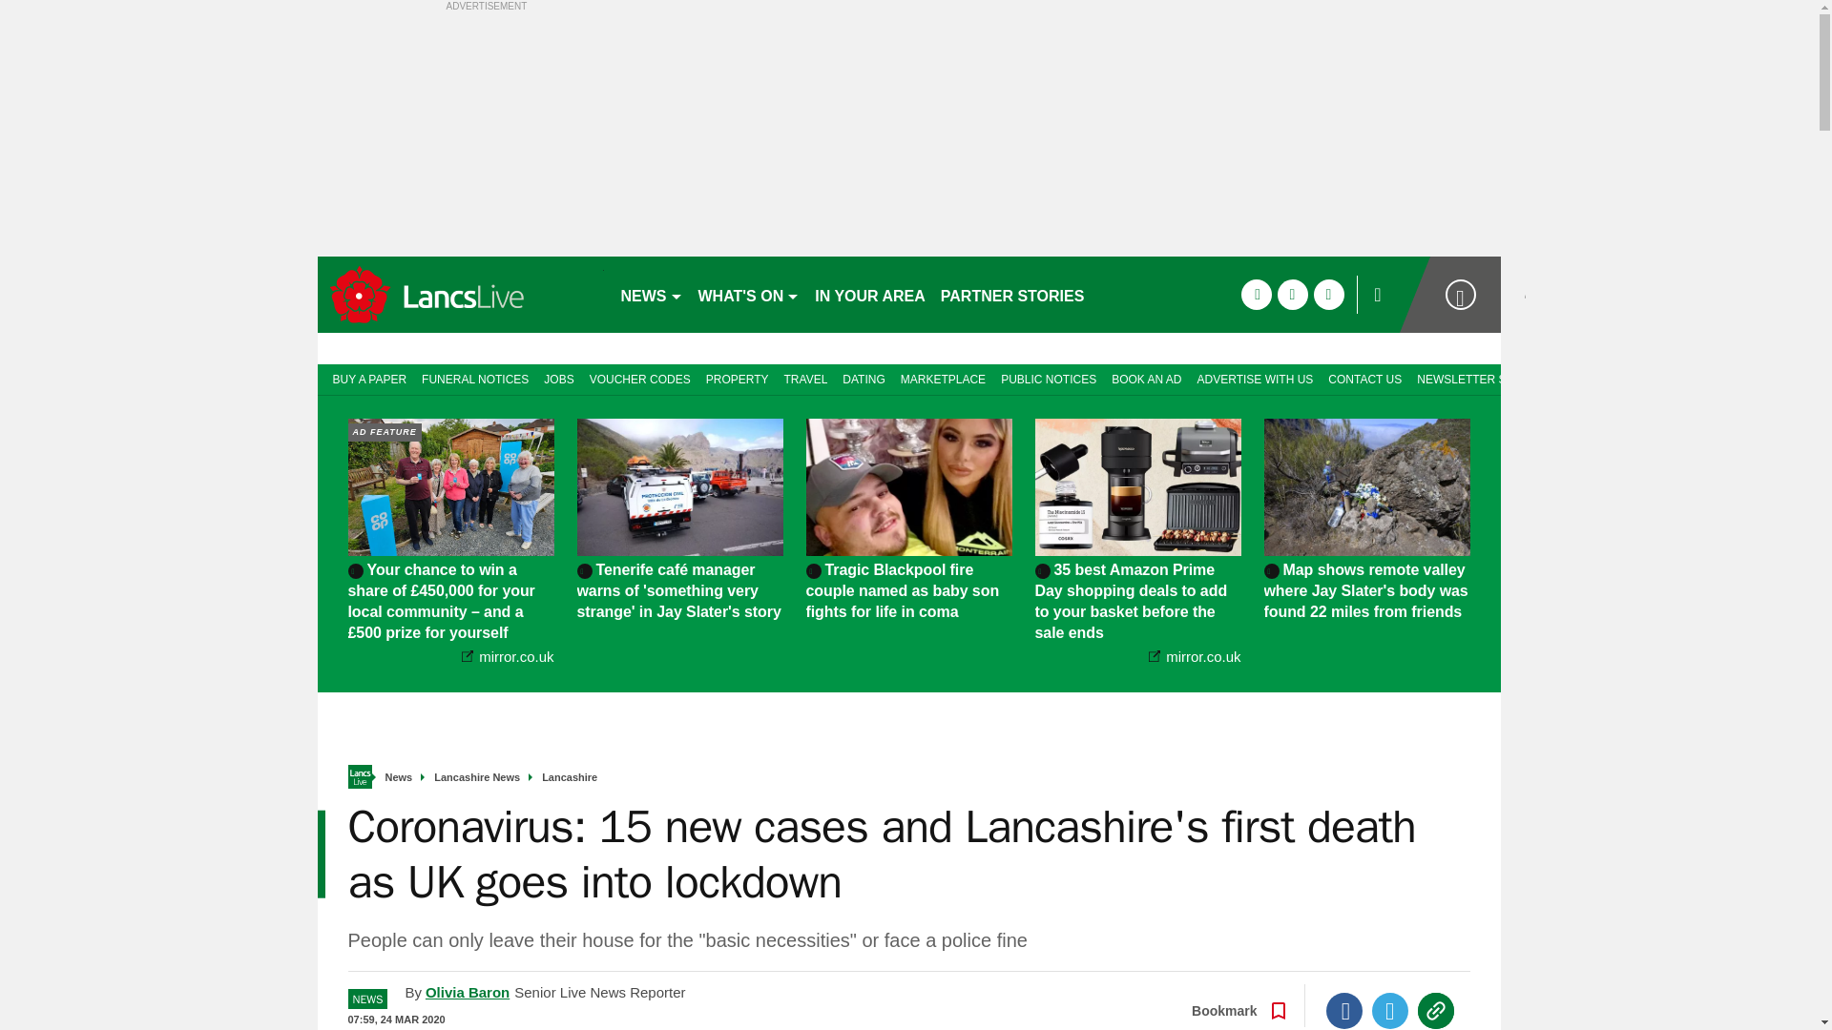 The height and width of the screenshot is (1030, 1832). I want to click on WHAT'S ON, so click(748, 294).